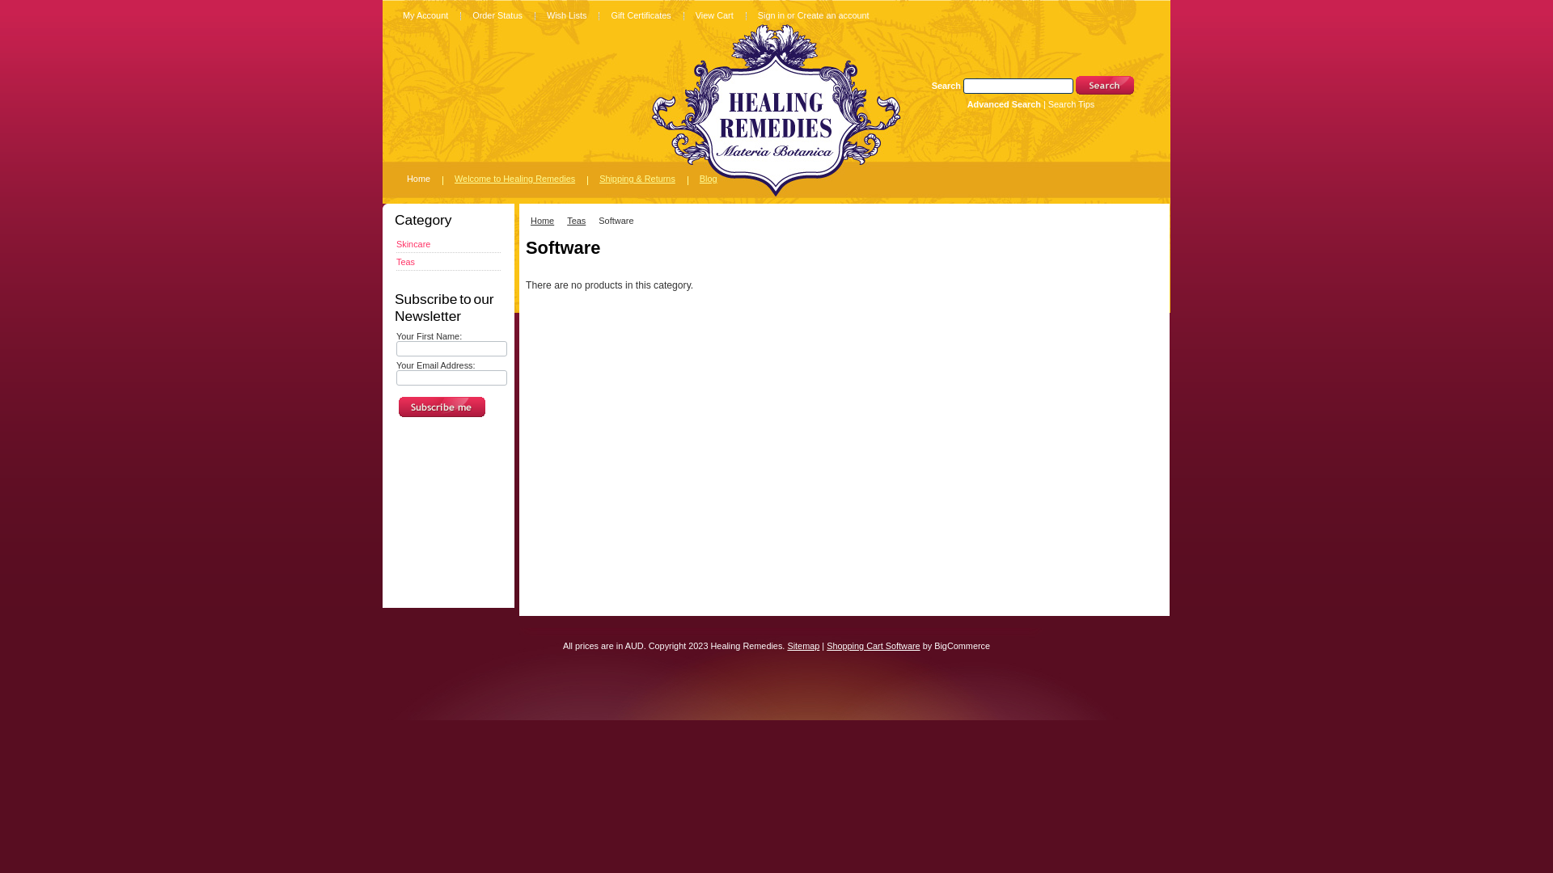 The height and width of the screenshot is (873, 1553). I want to click on Sitemap, so click(802, 646).